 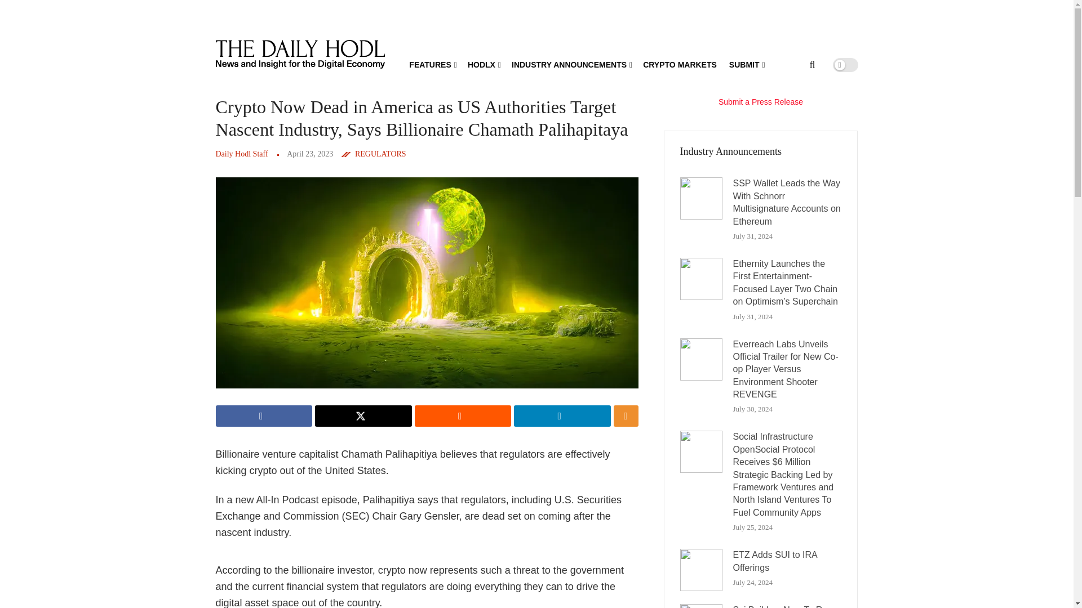 I want to click on INDUSTRY ANNOUNCEMENTS, so click(x=571, y=64).